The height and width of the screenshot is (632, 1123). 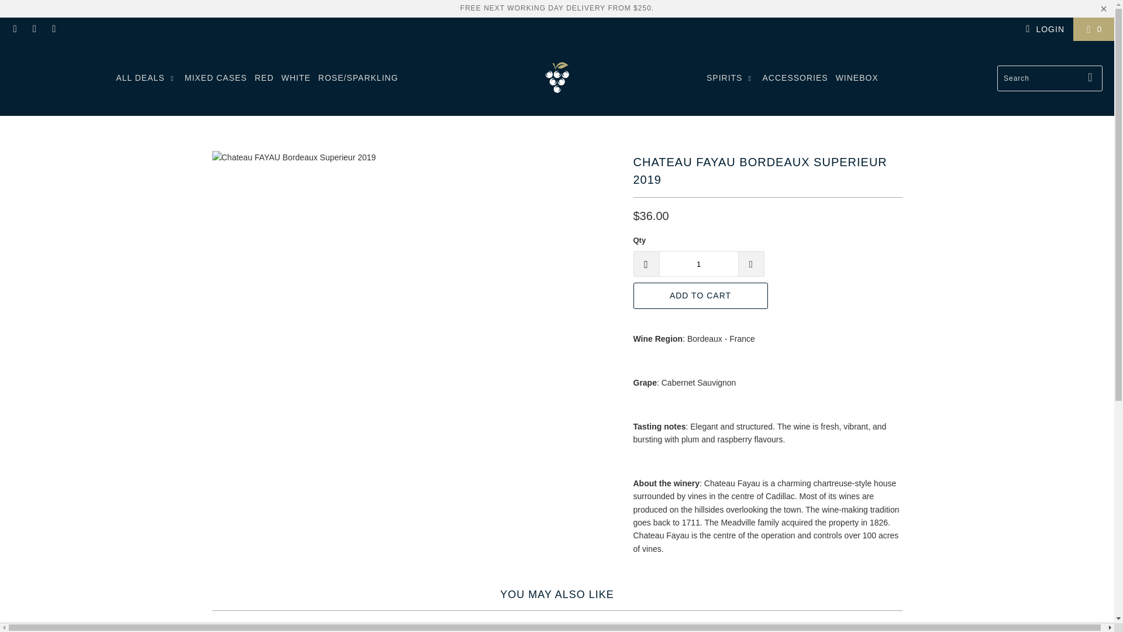 What do you see at coordinates (54, 29) in the screenshot?
I see `Email WineFamily` at bounding box center [54, 29].